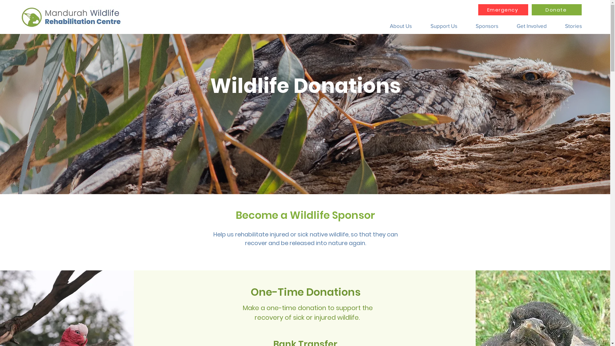 The width and height of the screenshot is (615, 346). What do you see at coordinates (557, 10) in the screenshot?
I see `Donate` at bounding box center [557, 10].